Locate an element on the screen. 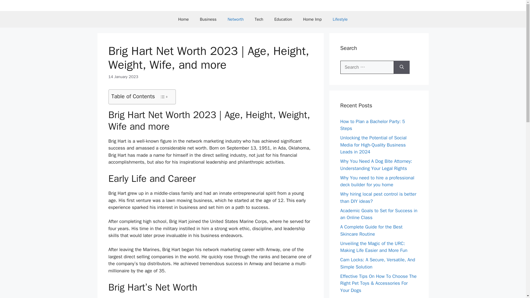  Home is located at coordinates (183, 19).